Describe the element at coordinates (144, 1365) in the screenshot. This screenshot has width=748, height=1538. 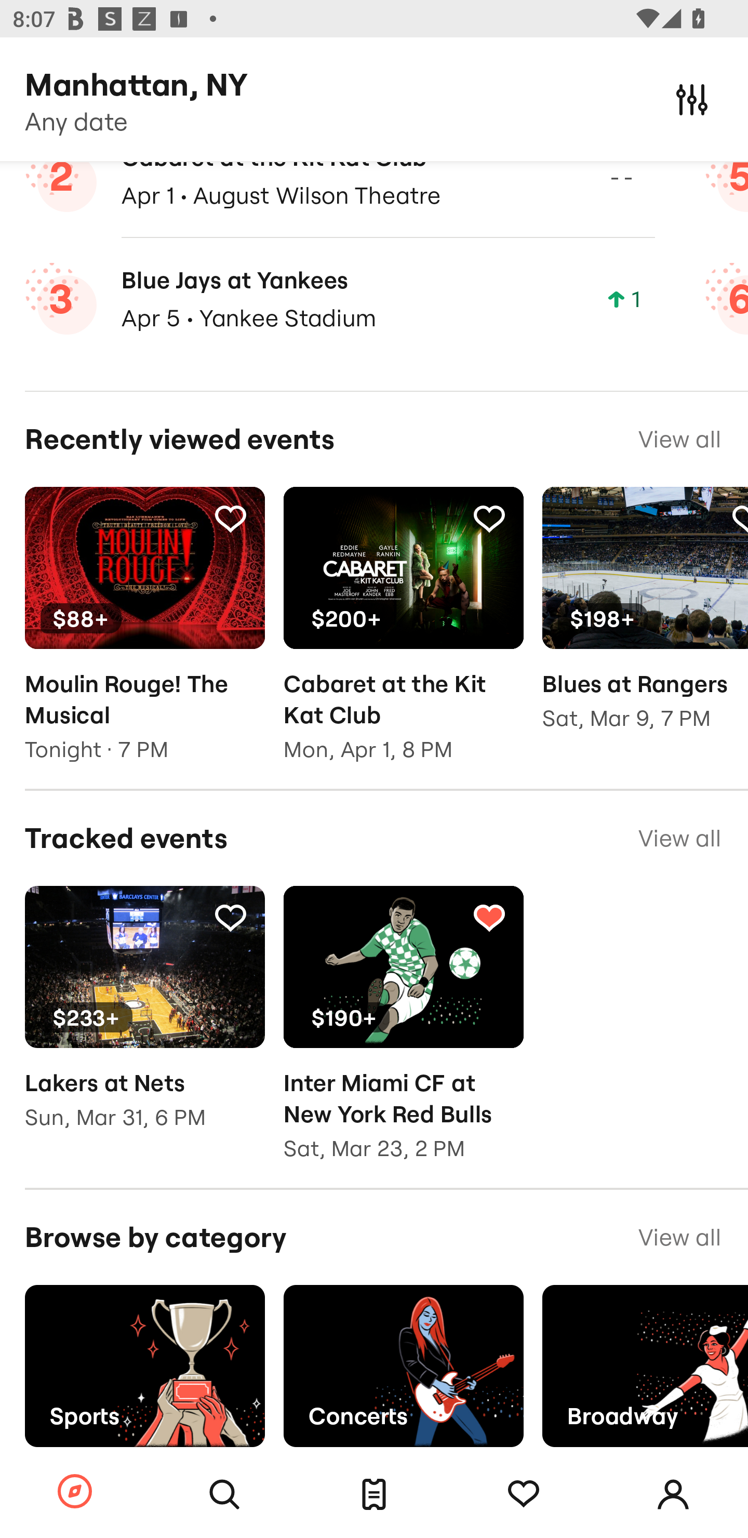
I see `Sports` at that location.